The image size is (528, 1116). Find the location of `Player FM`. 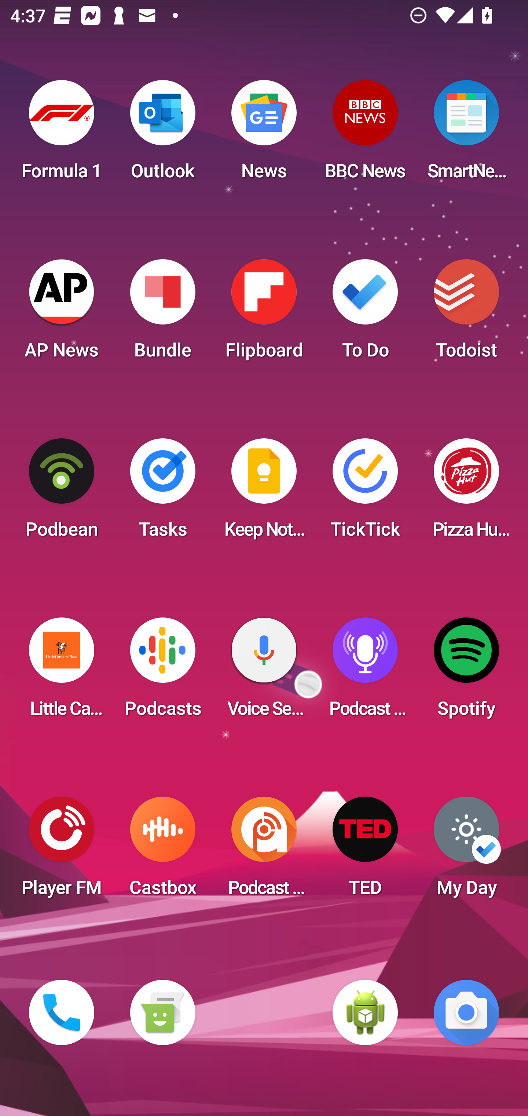

Player FM is located at coordinates (62, 851).